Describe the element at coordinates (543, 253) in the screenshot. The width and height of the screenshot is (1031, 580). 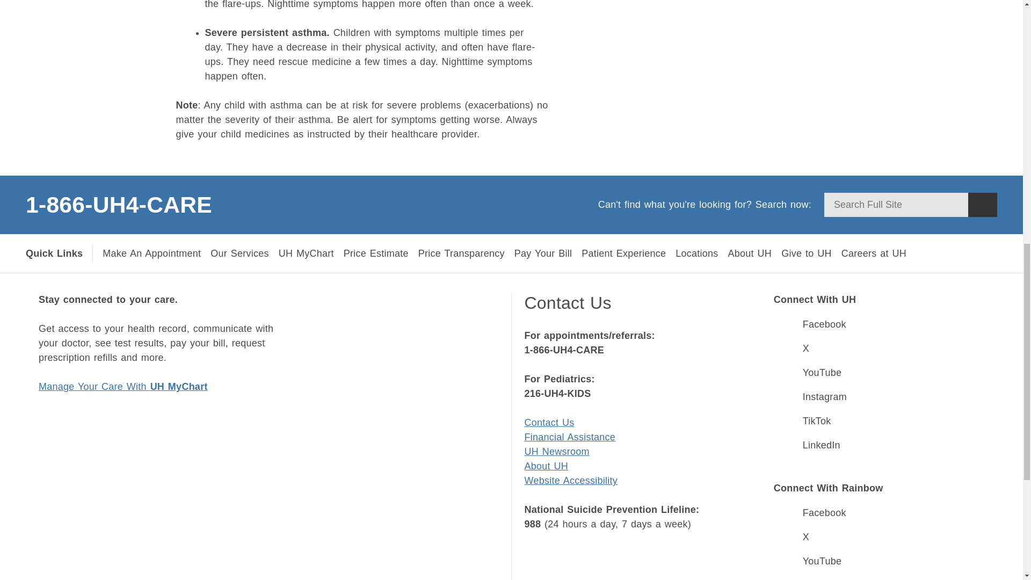
I see `Pay Your Bill` at that location.